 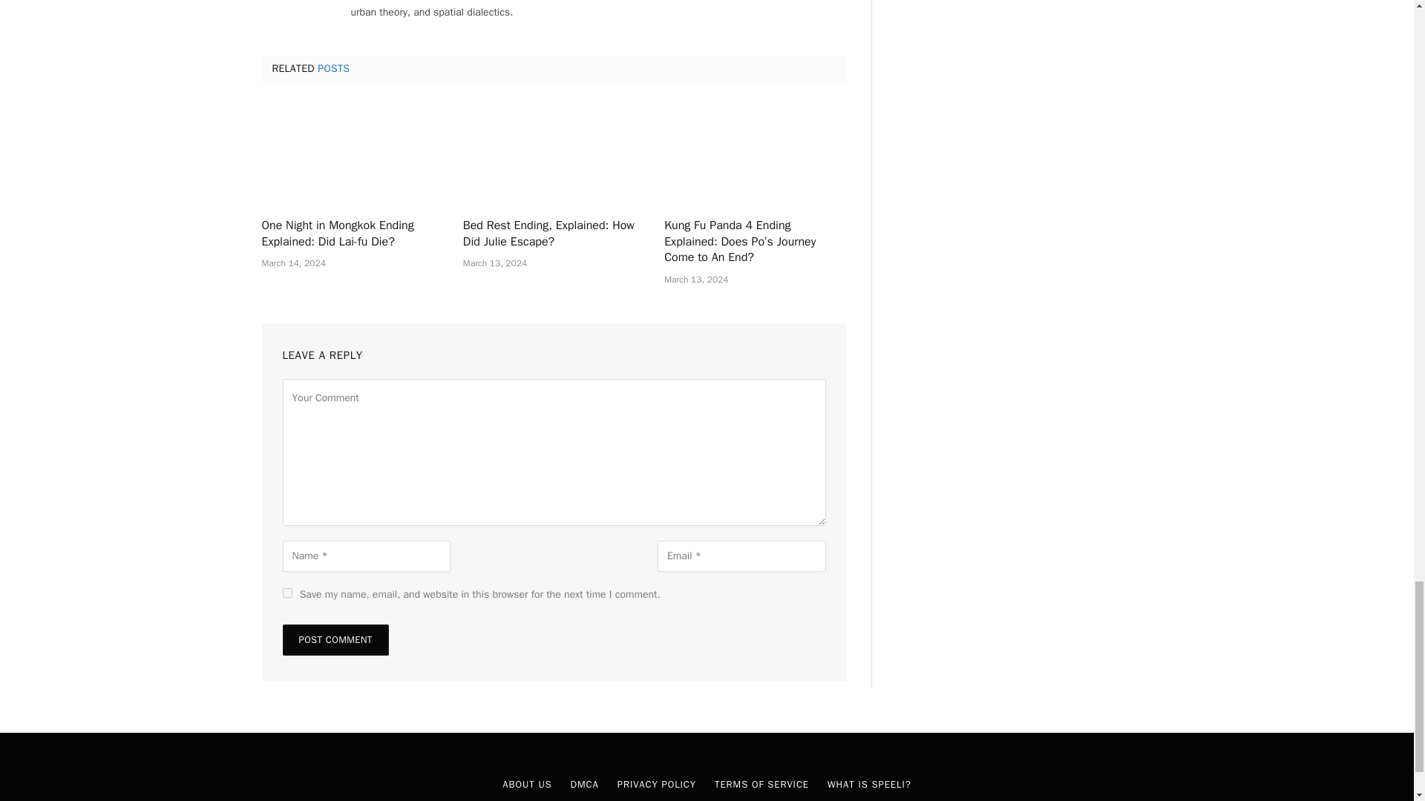 I want to click on yes, so click(x=286, y=592).